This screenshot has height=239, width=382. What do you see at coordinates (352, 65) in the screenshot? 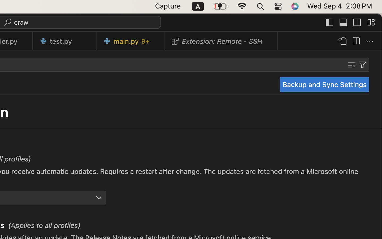
I see `` at bounding box center [352, 65].